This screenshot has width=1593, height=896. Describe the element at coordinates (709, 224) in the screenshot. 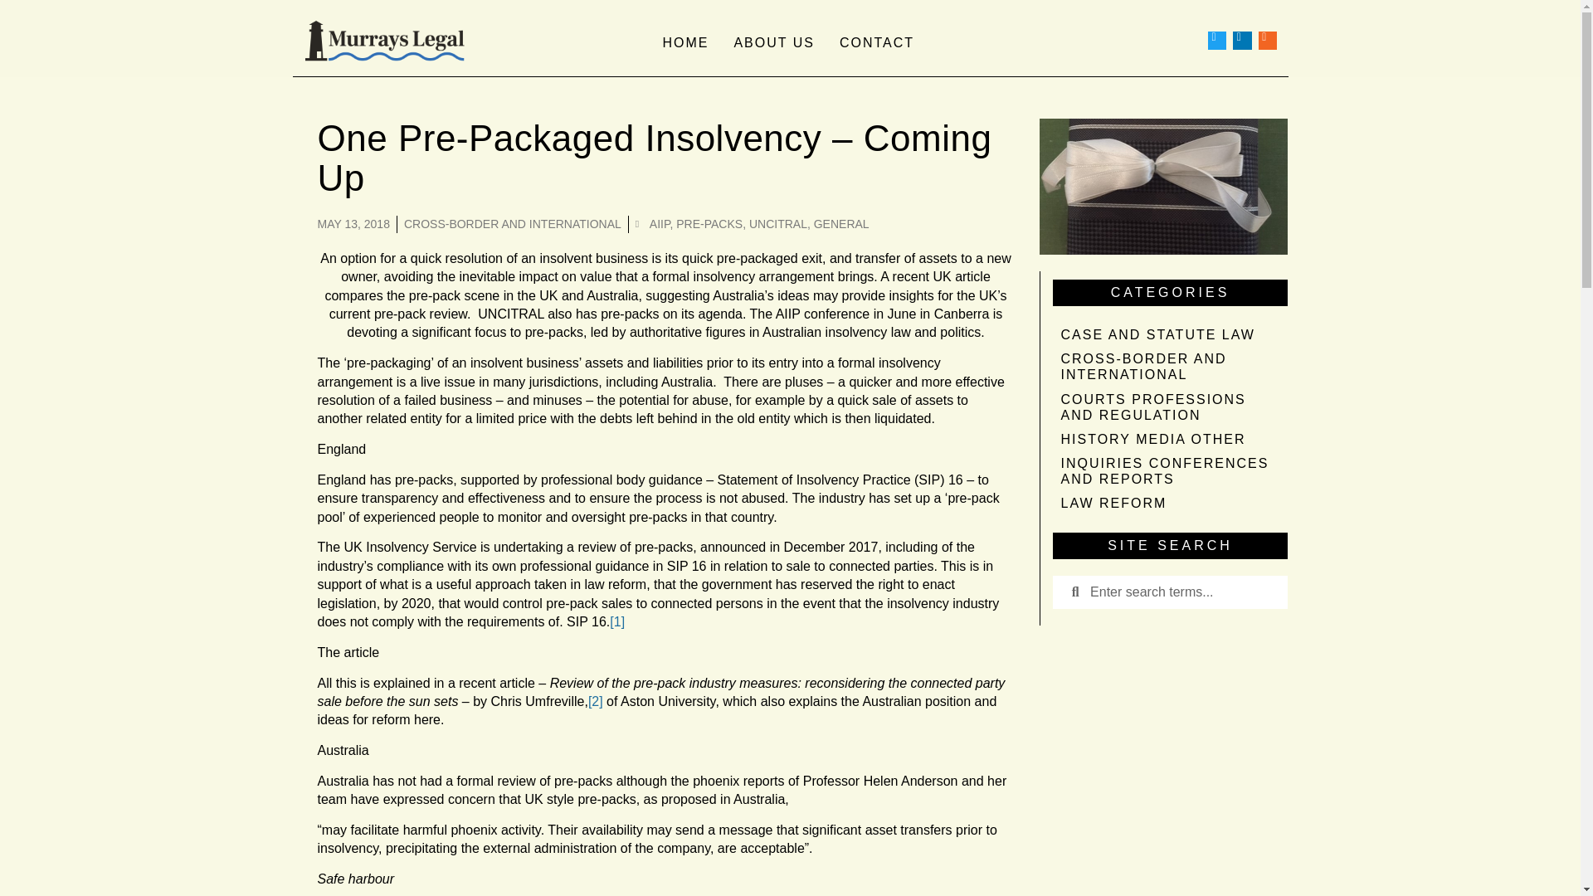

I see `PRE-PACKS` at that location.